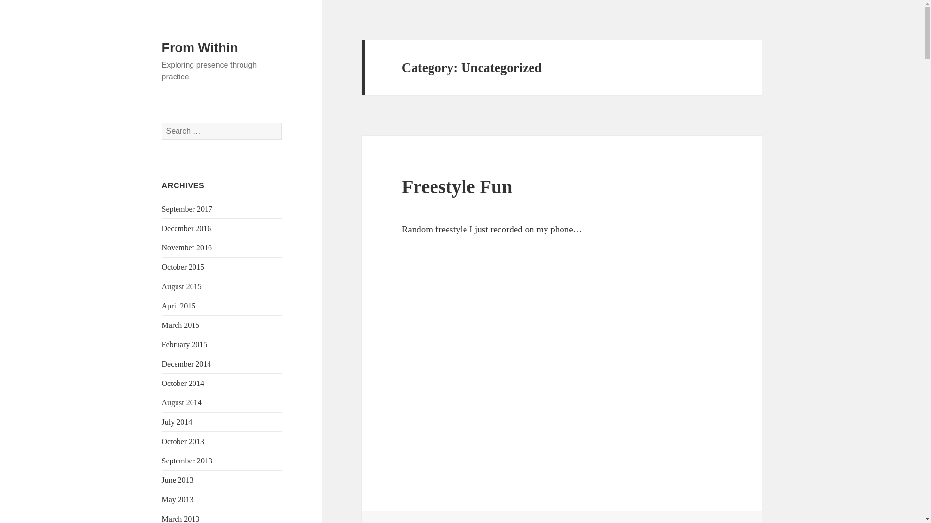  I want to click on August 2014, so click(182, 402).